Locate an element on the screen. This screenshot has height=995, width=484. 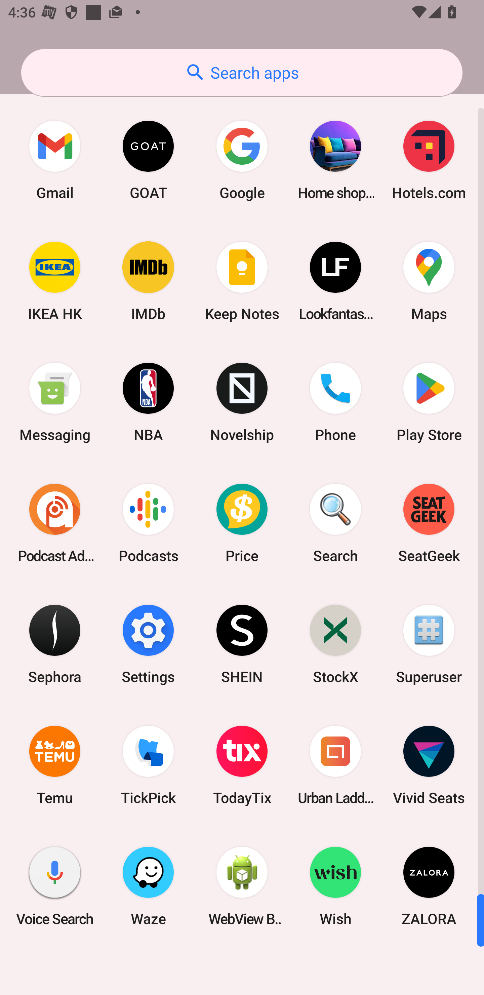
Podcasts is located at coordinates (148, 523).